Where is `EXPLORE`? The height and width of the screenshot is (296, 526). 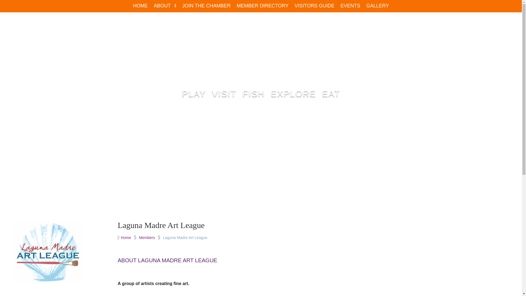 EXPLORE is located at coordinates (293, 93).